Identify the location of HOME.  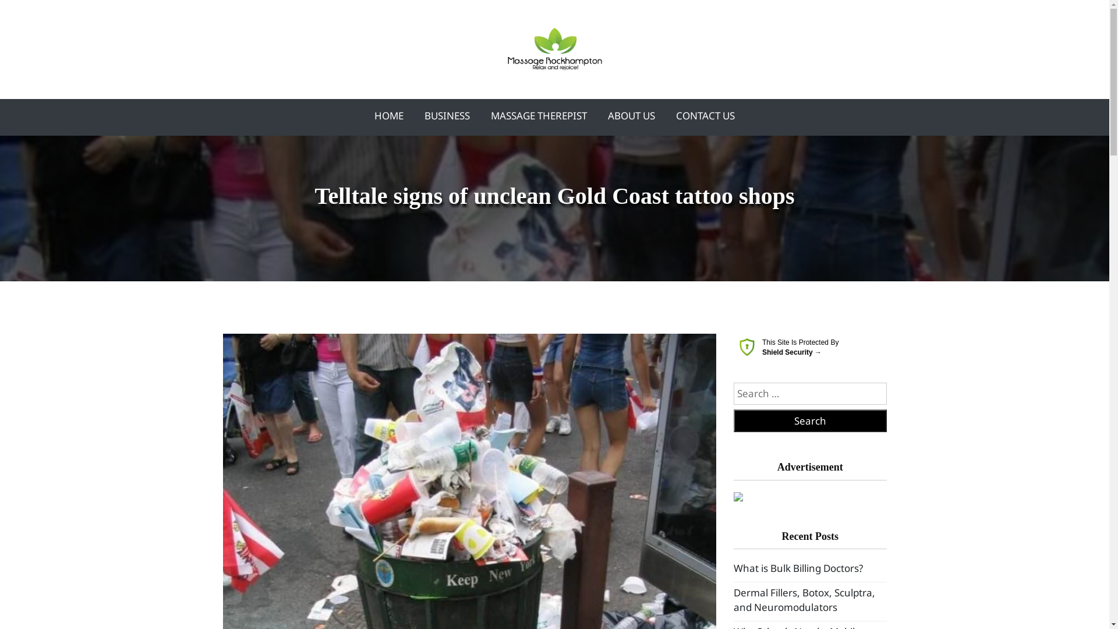
(389, 116).